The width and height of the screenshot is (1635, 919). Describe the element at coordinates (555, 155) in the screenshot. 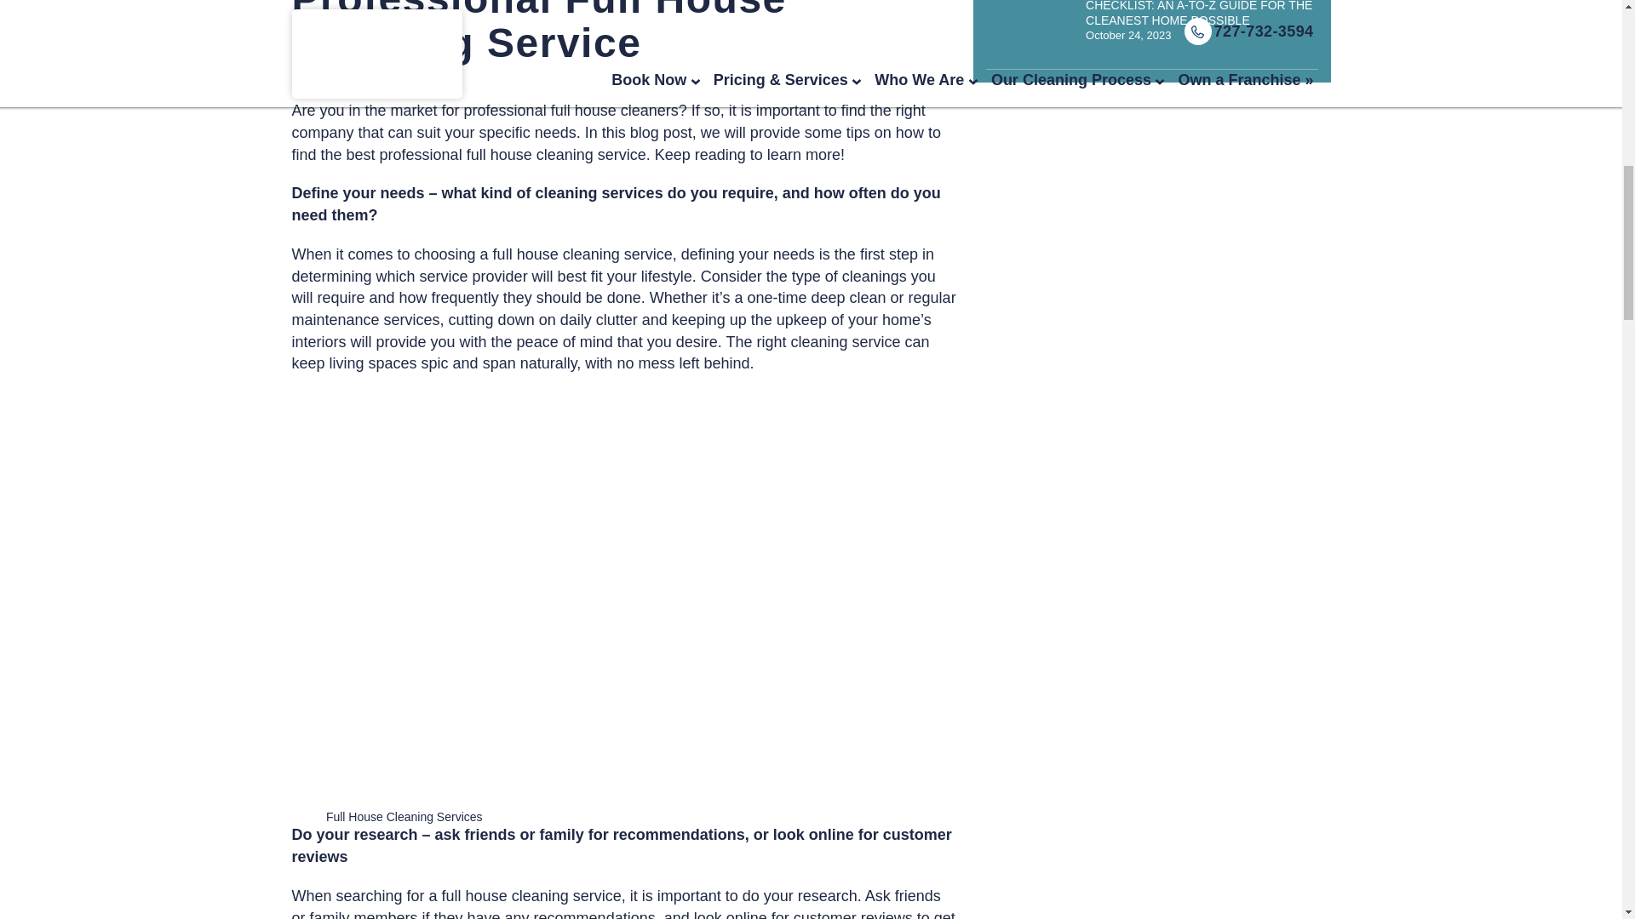

I see `full house cleaning service` at that location.